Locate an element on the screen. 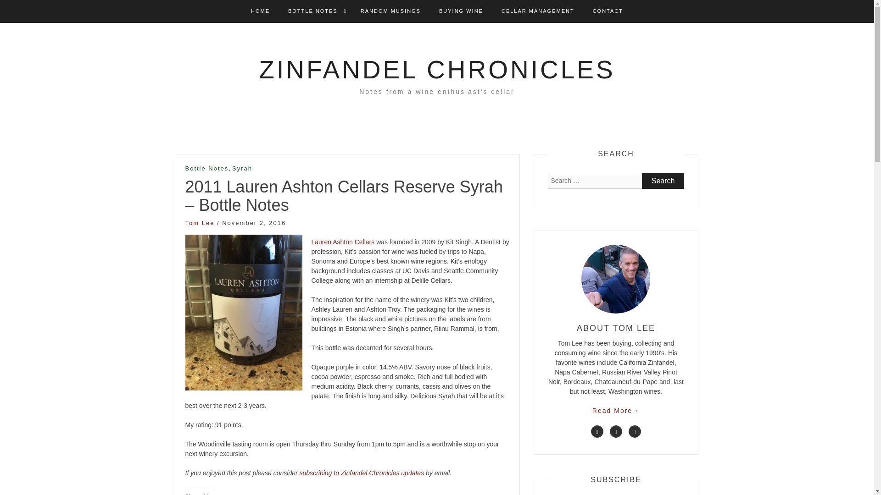 The image size is (881, 495). RANDOM MUSINGS is located at coordinates (390, 11).